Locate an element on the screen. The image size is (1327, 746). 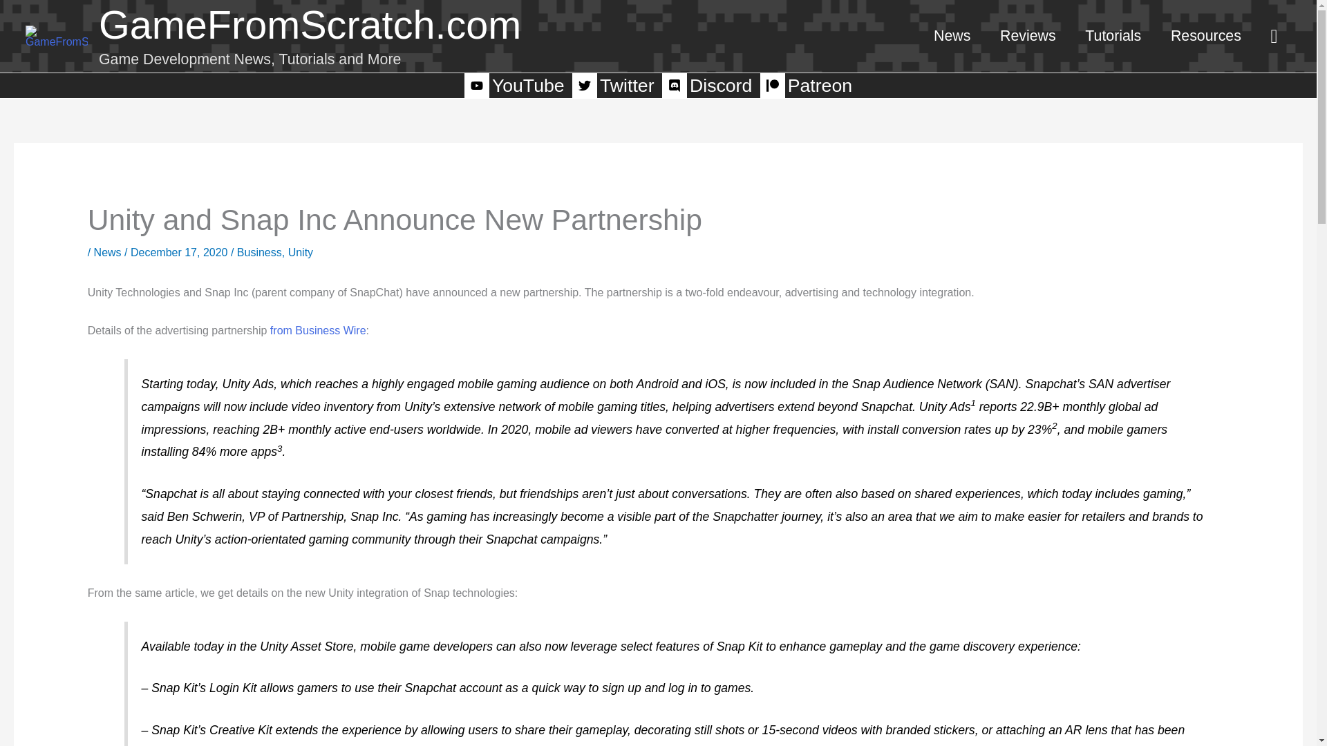
News is located at coordinates (952, 36).